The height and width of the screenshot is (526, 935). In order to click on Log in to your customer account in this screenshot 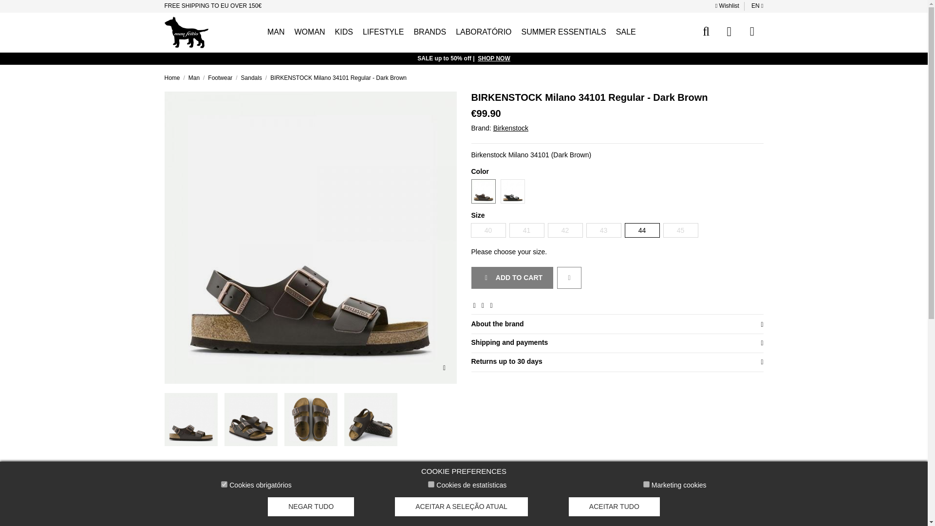, I will do `click(729, 32)`.